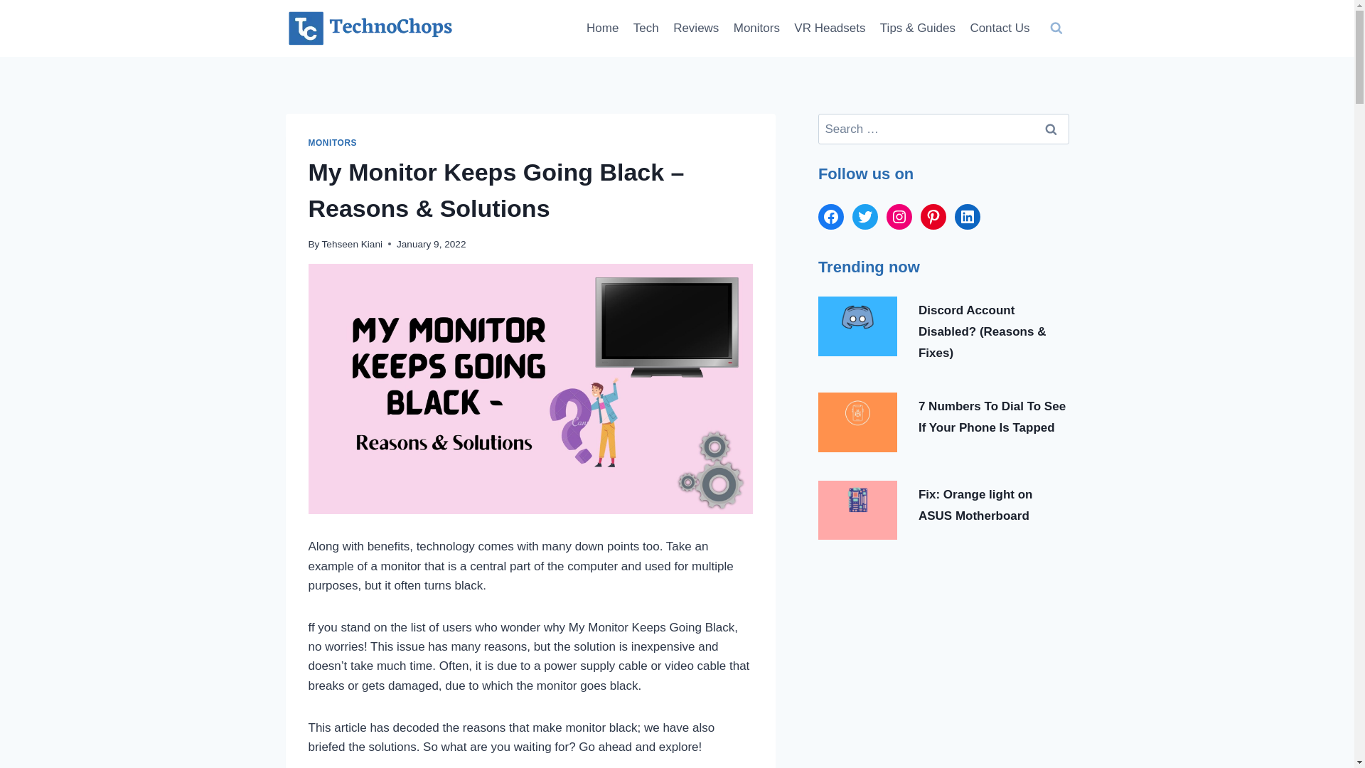  Describe the element at coordinates (603, 28) in the screenshot. I see `Home` at that location.